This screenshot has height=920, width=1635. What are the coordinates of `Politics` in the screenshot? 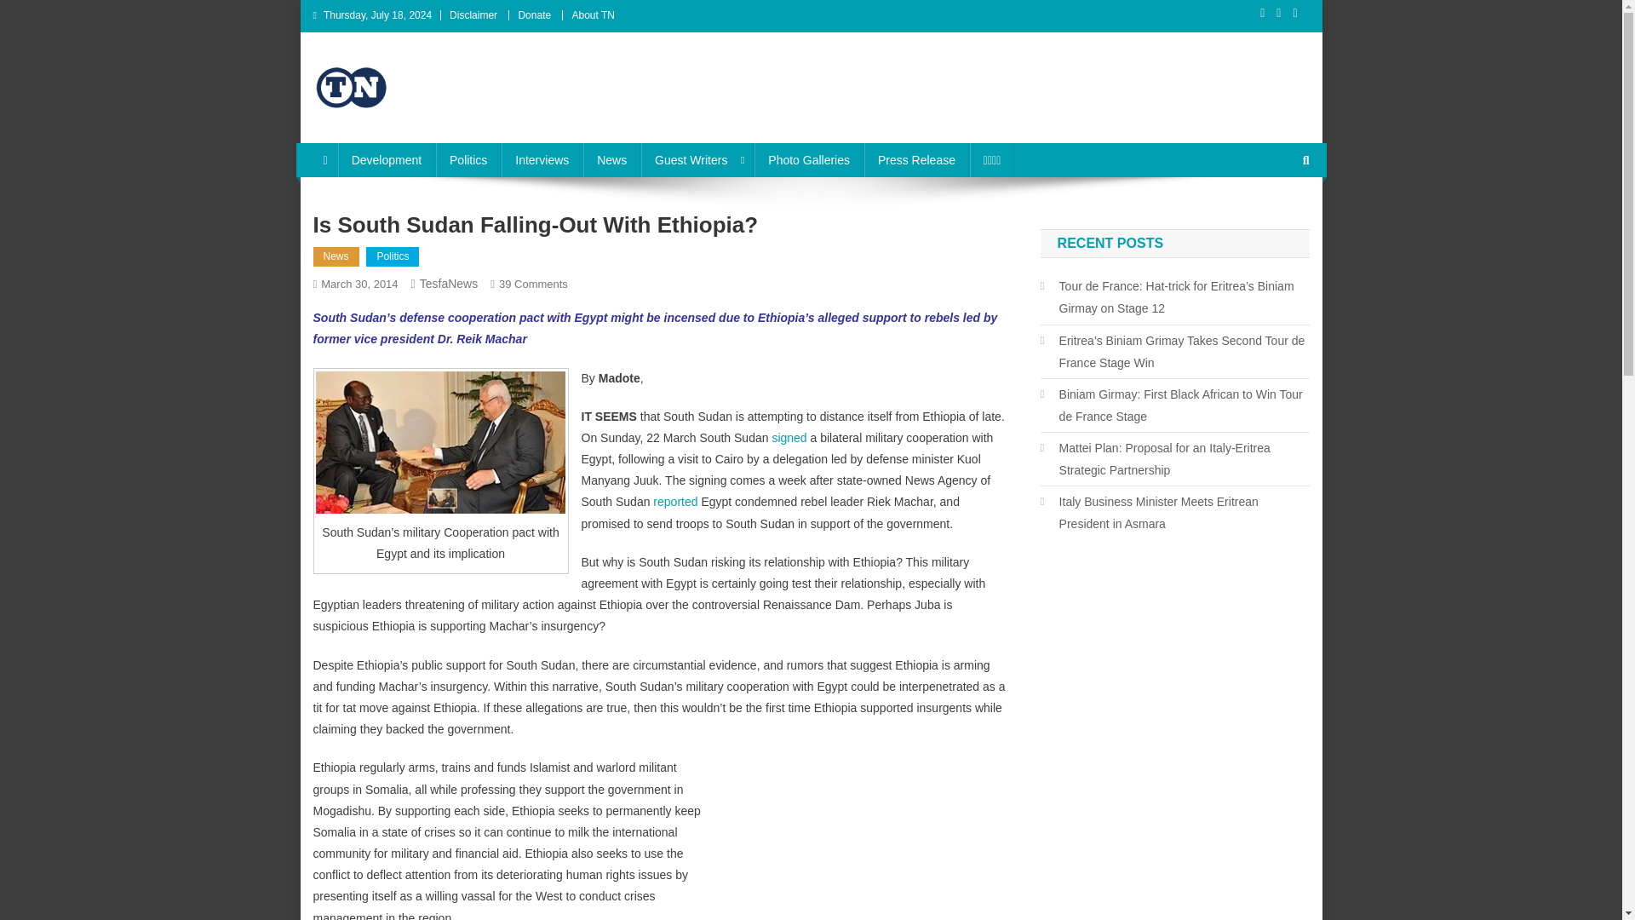 It's located at (593, 14).